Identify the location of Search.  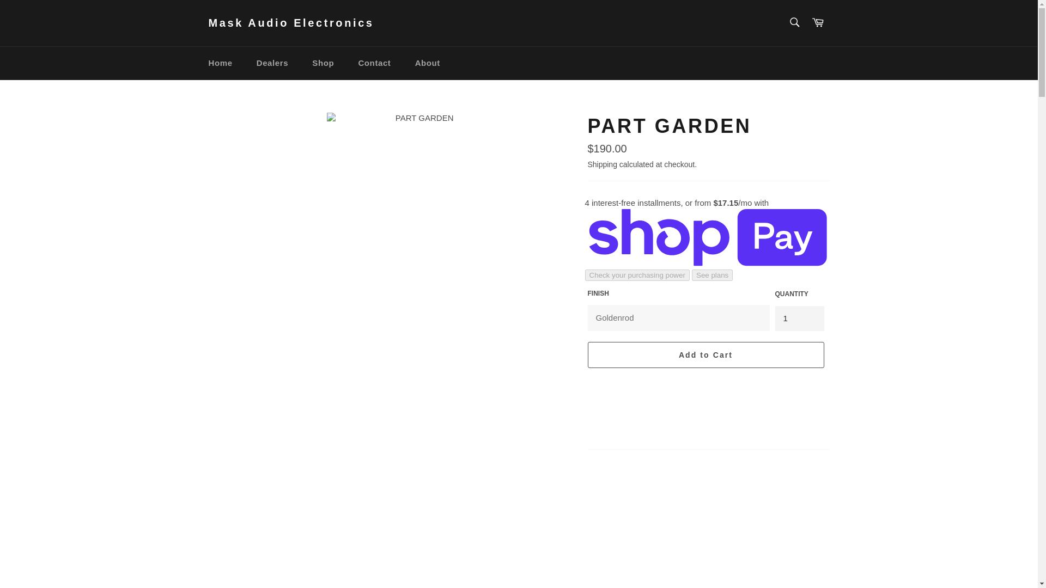
(794, 22).